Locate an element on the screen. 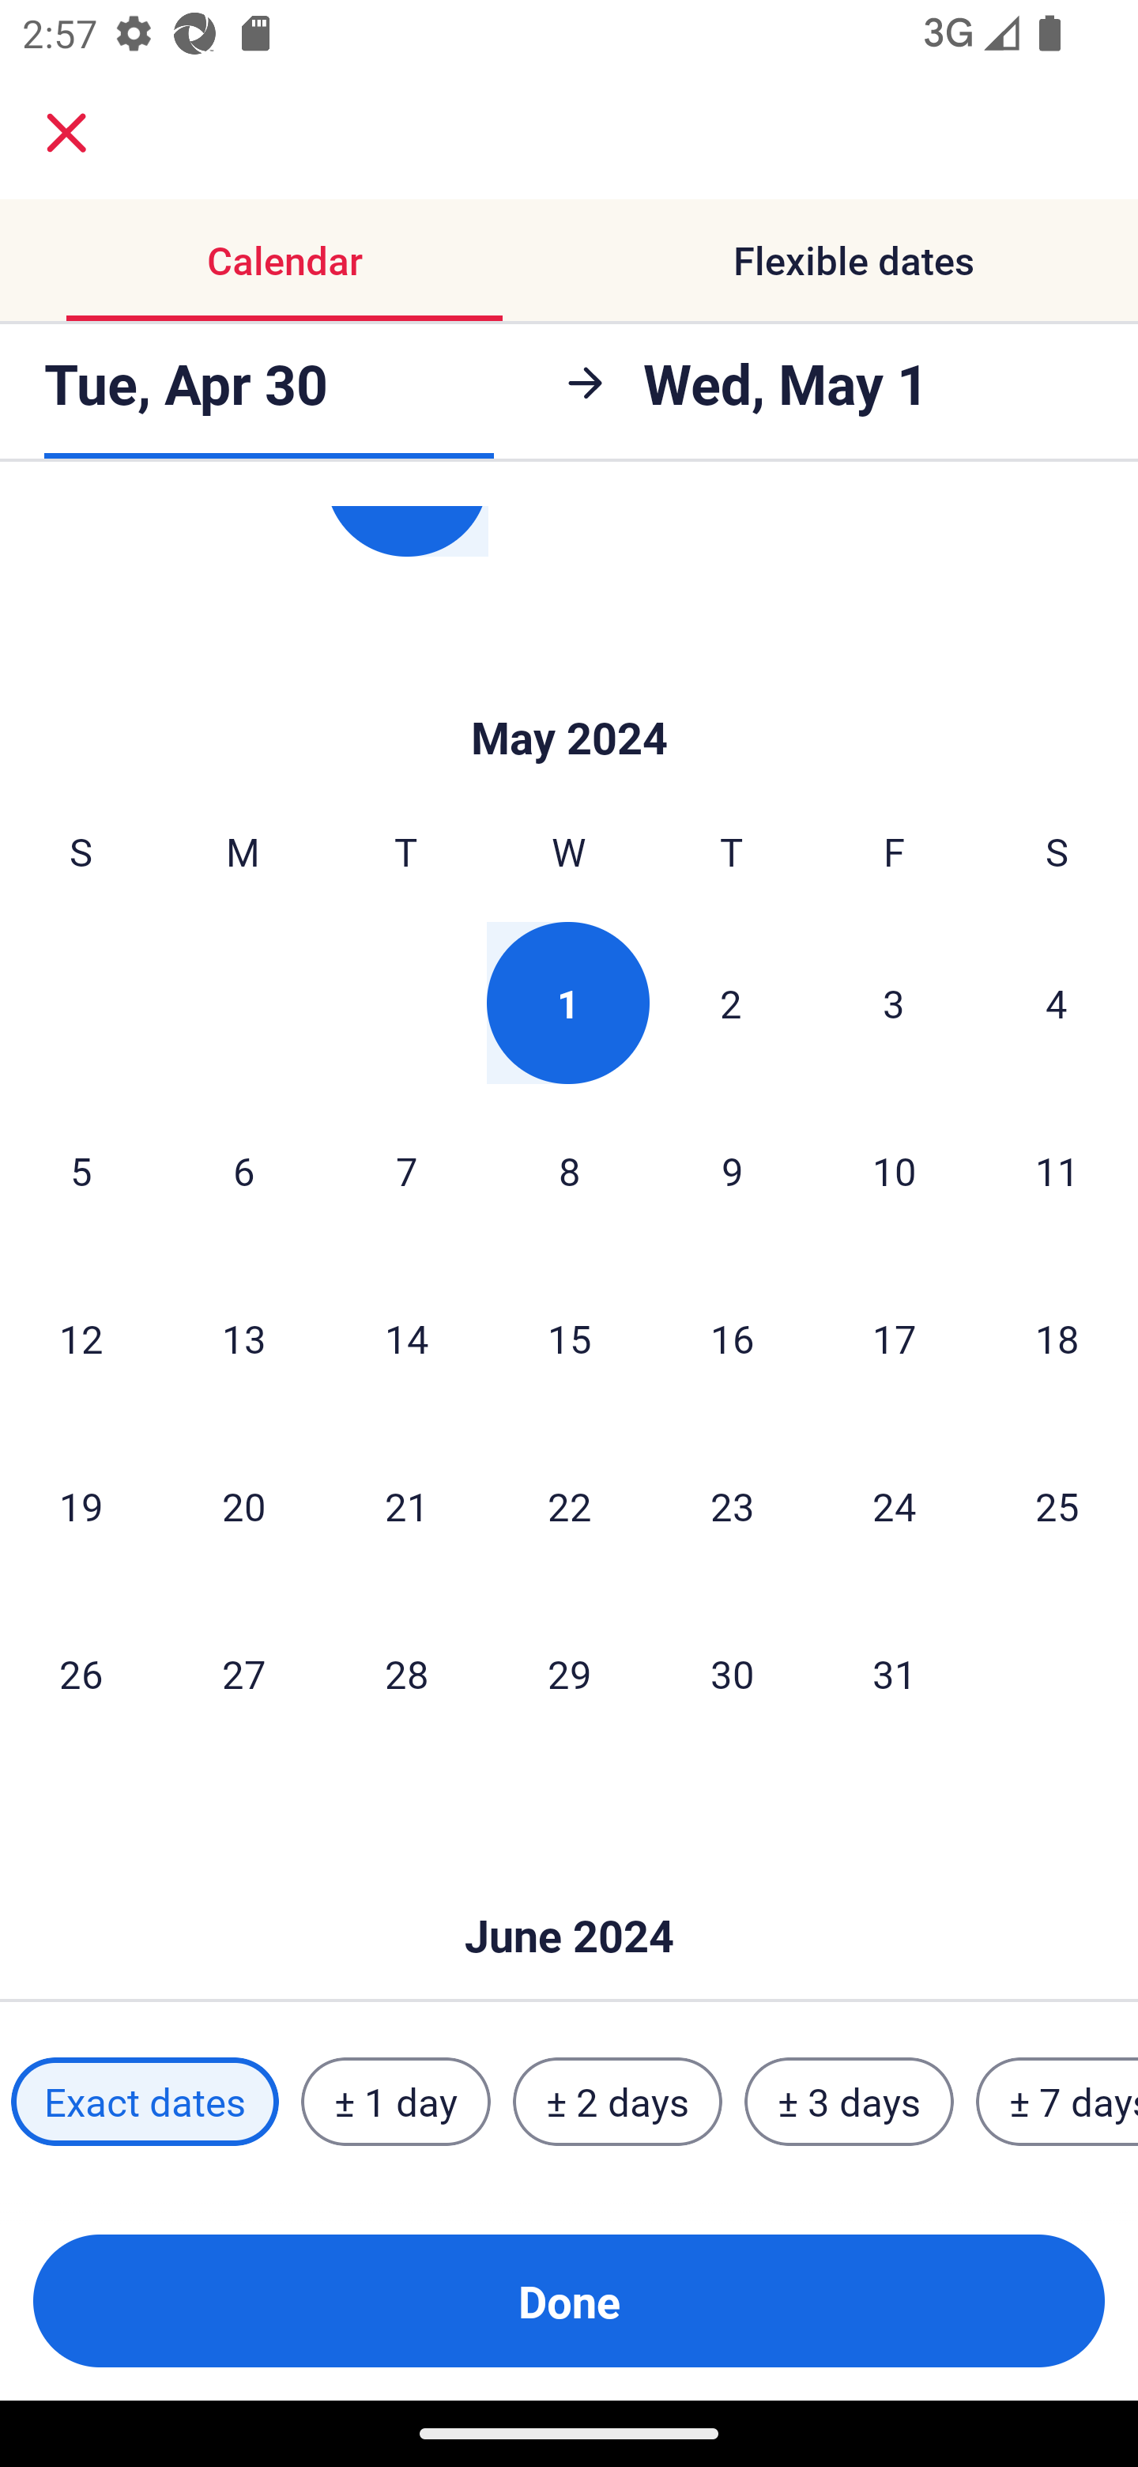 This screenshot has height=2467, width=1138. close. is located at coordinates (66, 133).